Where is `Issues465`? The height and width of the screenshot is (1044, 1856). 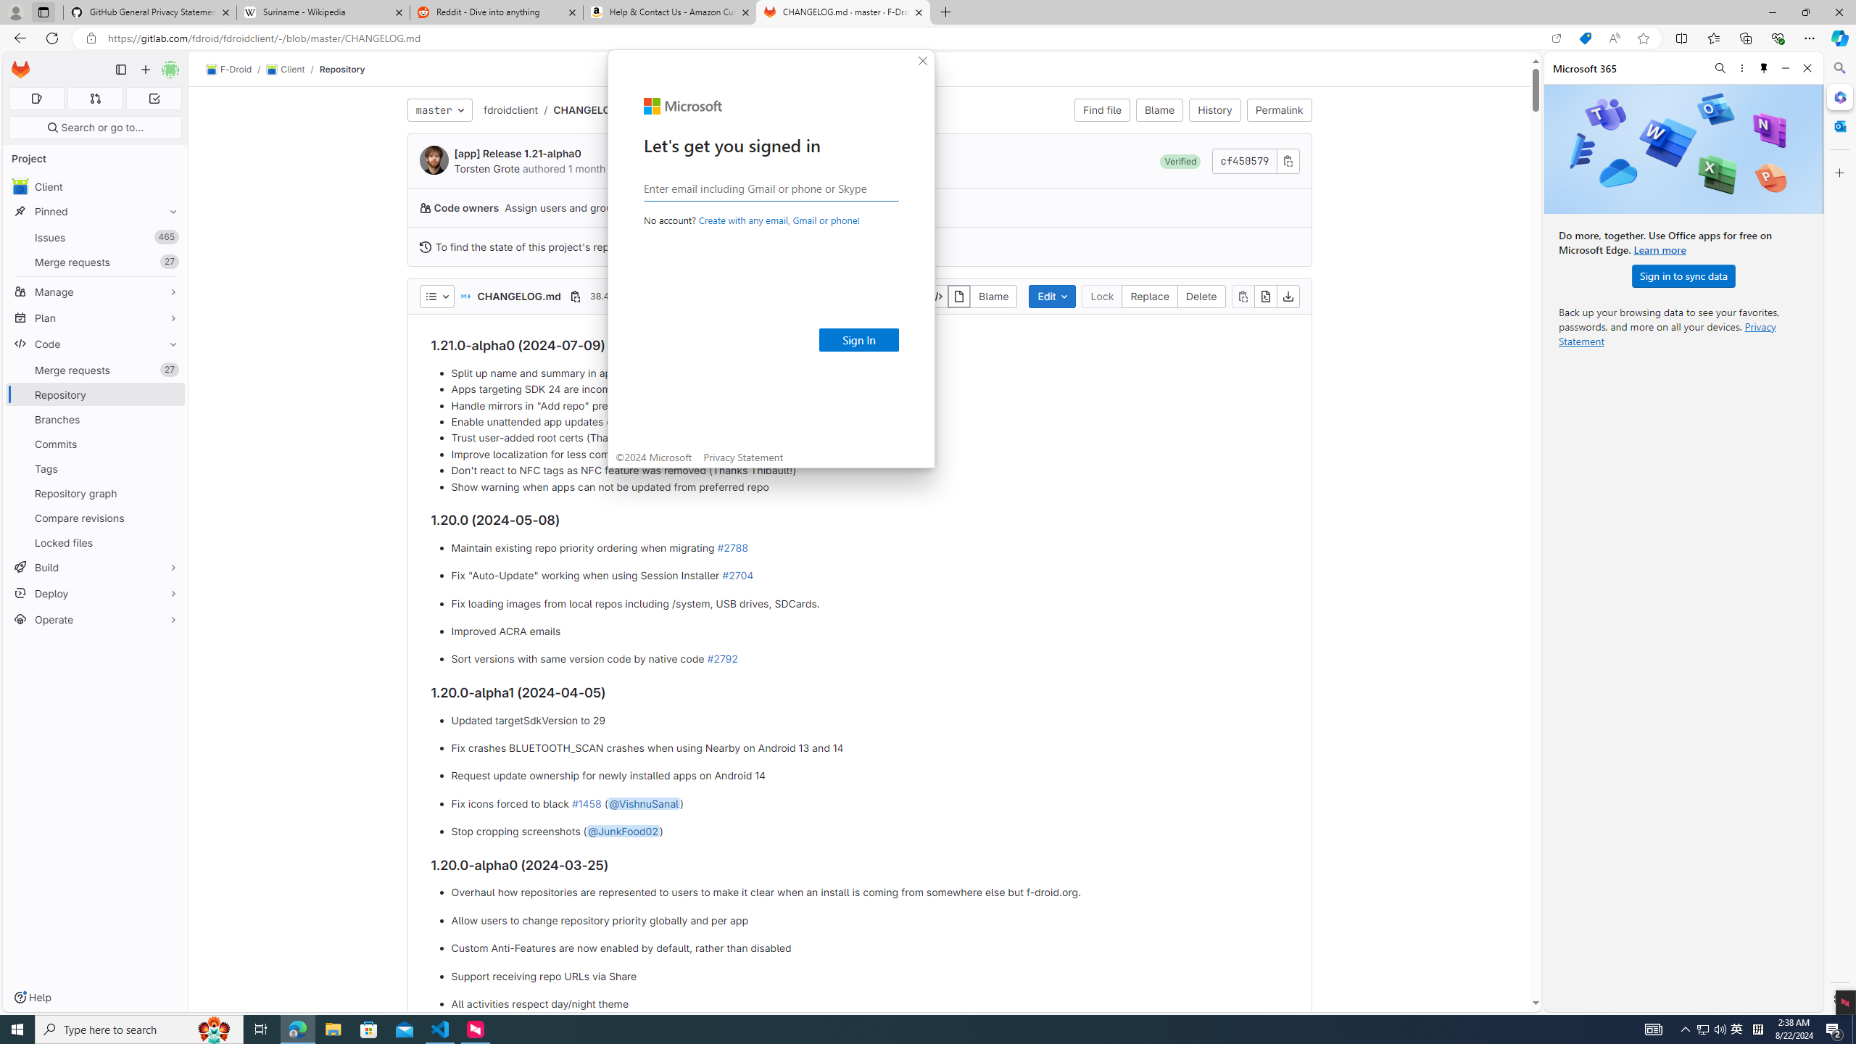
Issues465 is located at coordinates (96, 238).